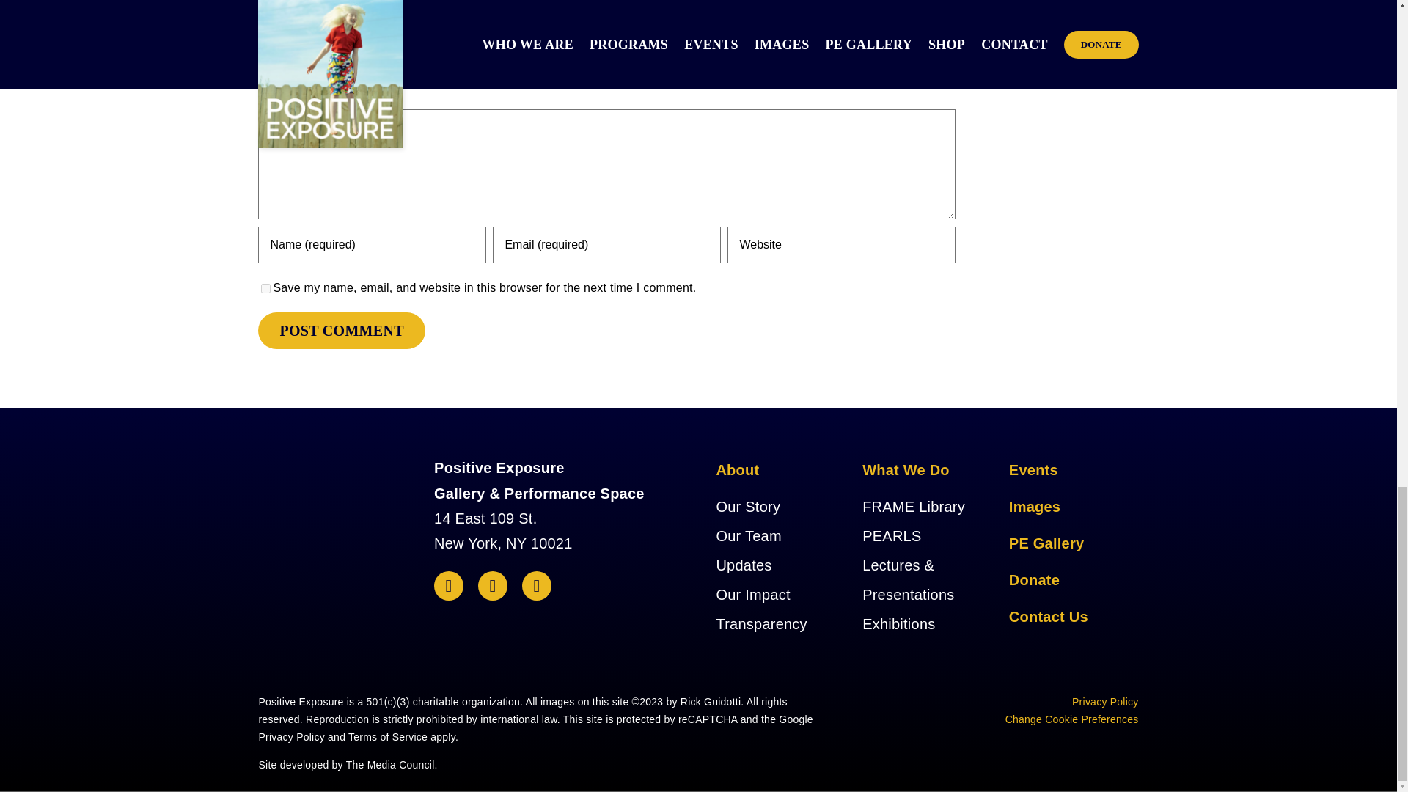  Describe the element at coordinates (493, 585) in the screenshot. I see `X` at that location.